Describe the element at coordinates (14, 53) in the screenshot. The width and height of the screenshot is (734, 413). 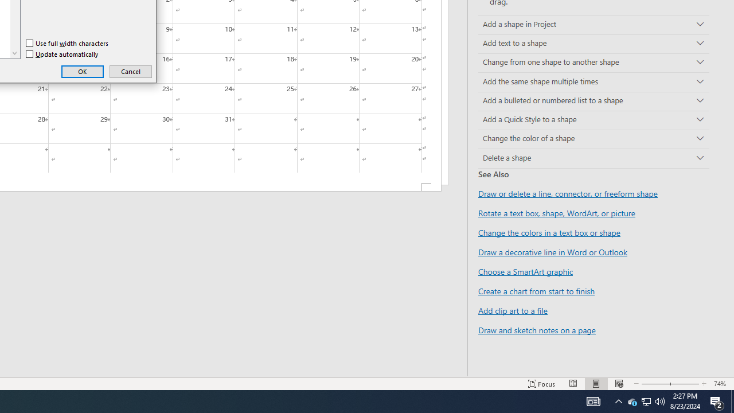
I see `Action Center, 2 new notifications` at that location.